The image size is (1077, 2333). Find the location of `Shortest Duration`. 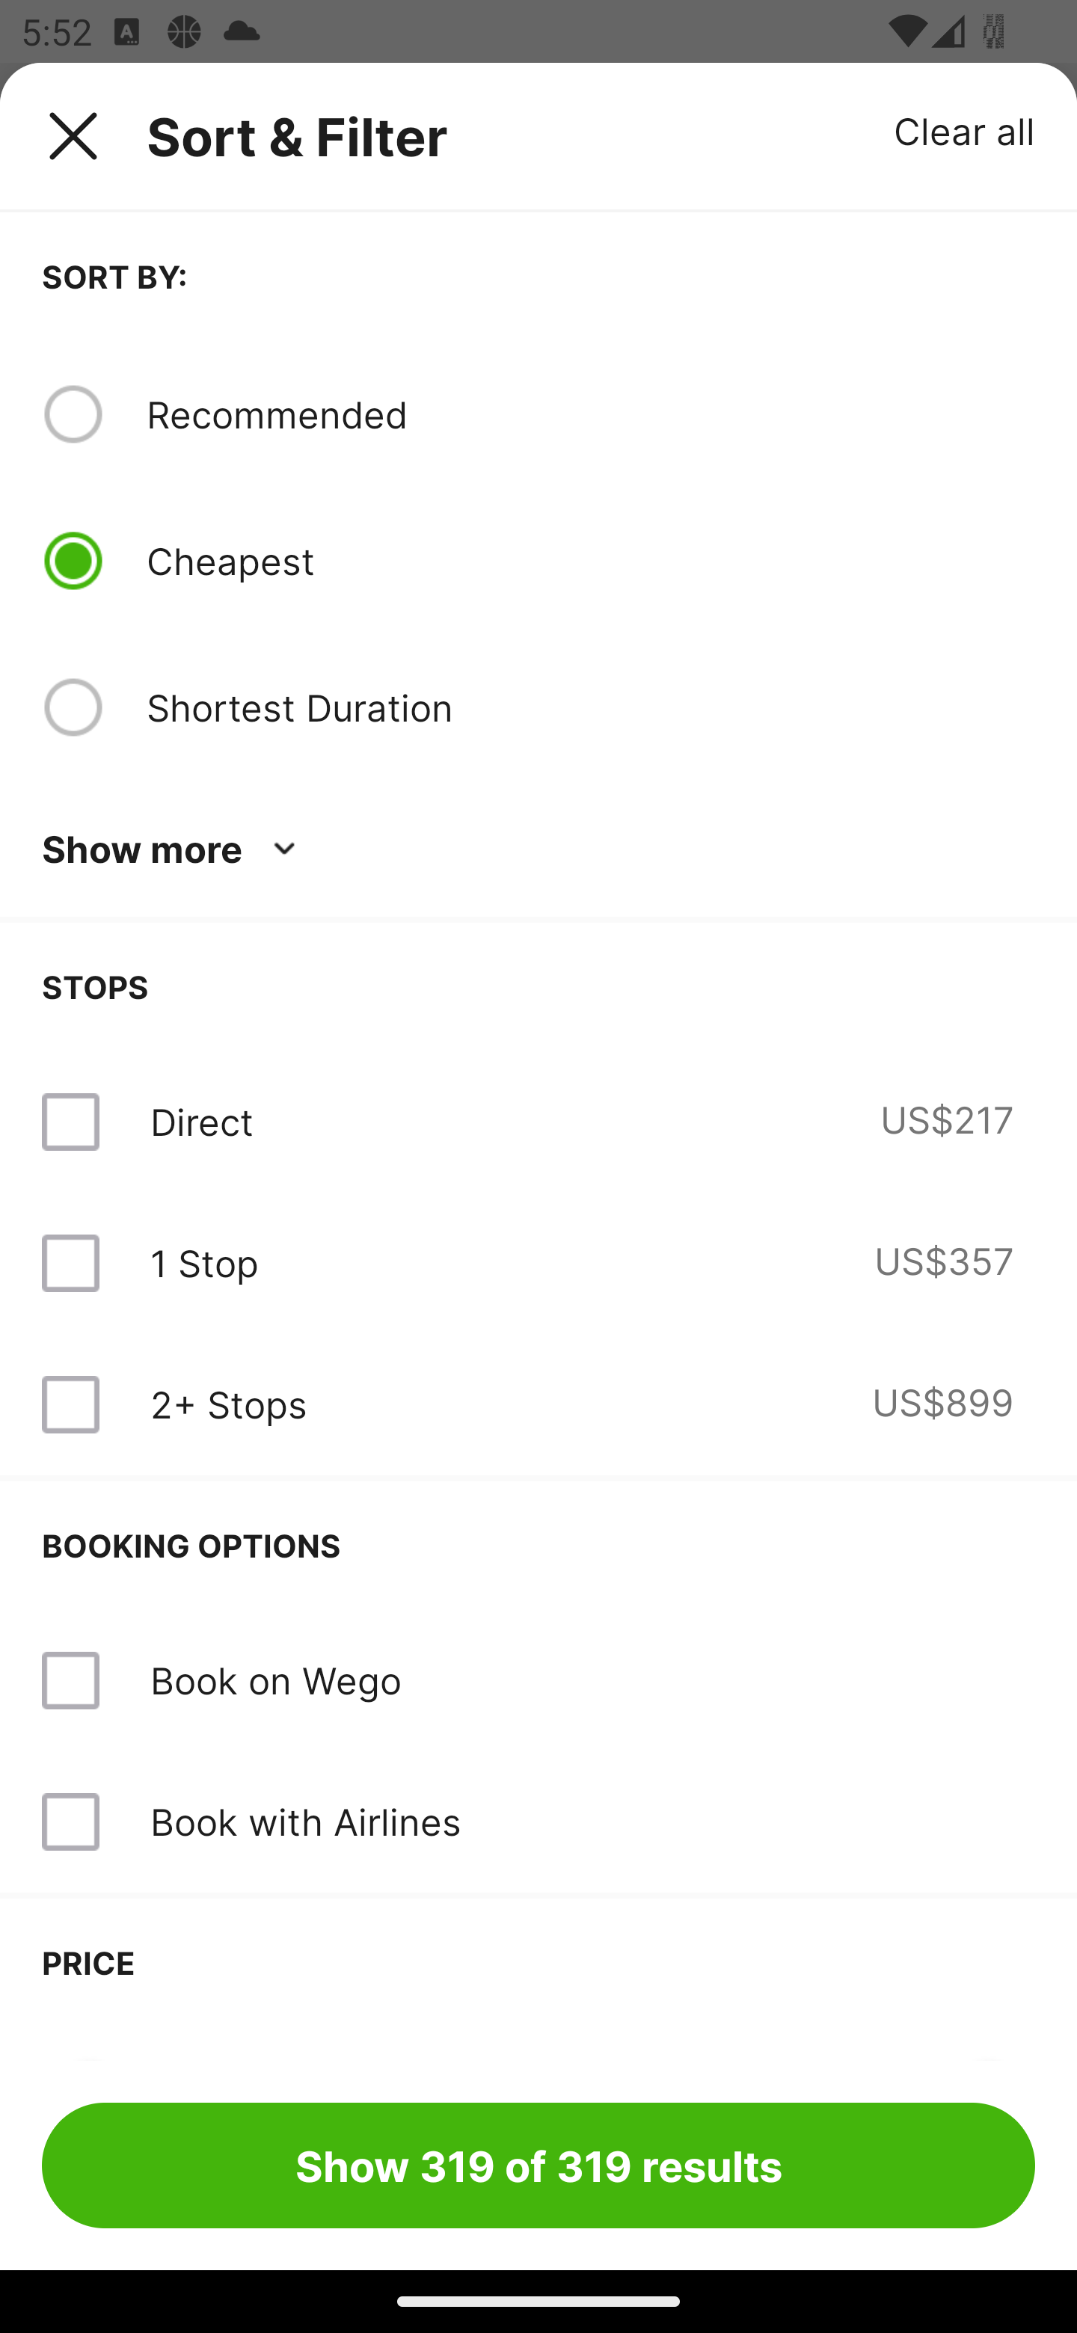

Shortest Duration is located at coordinates (590, 707).